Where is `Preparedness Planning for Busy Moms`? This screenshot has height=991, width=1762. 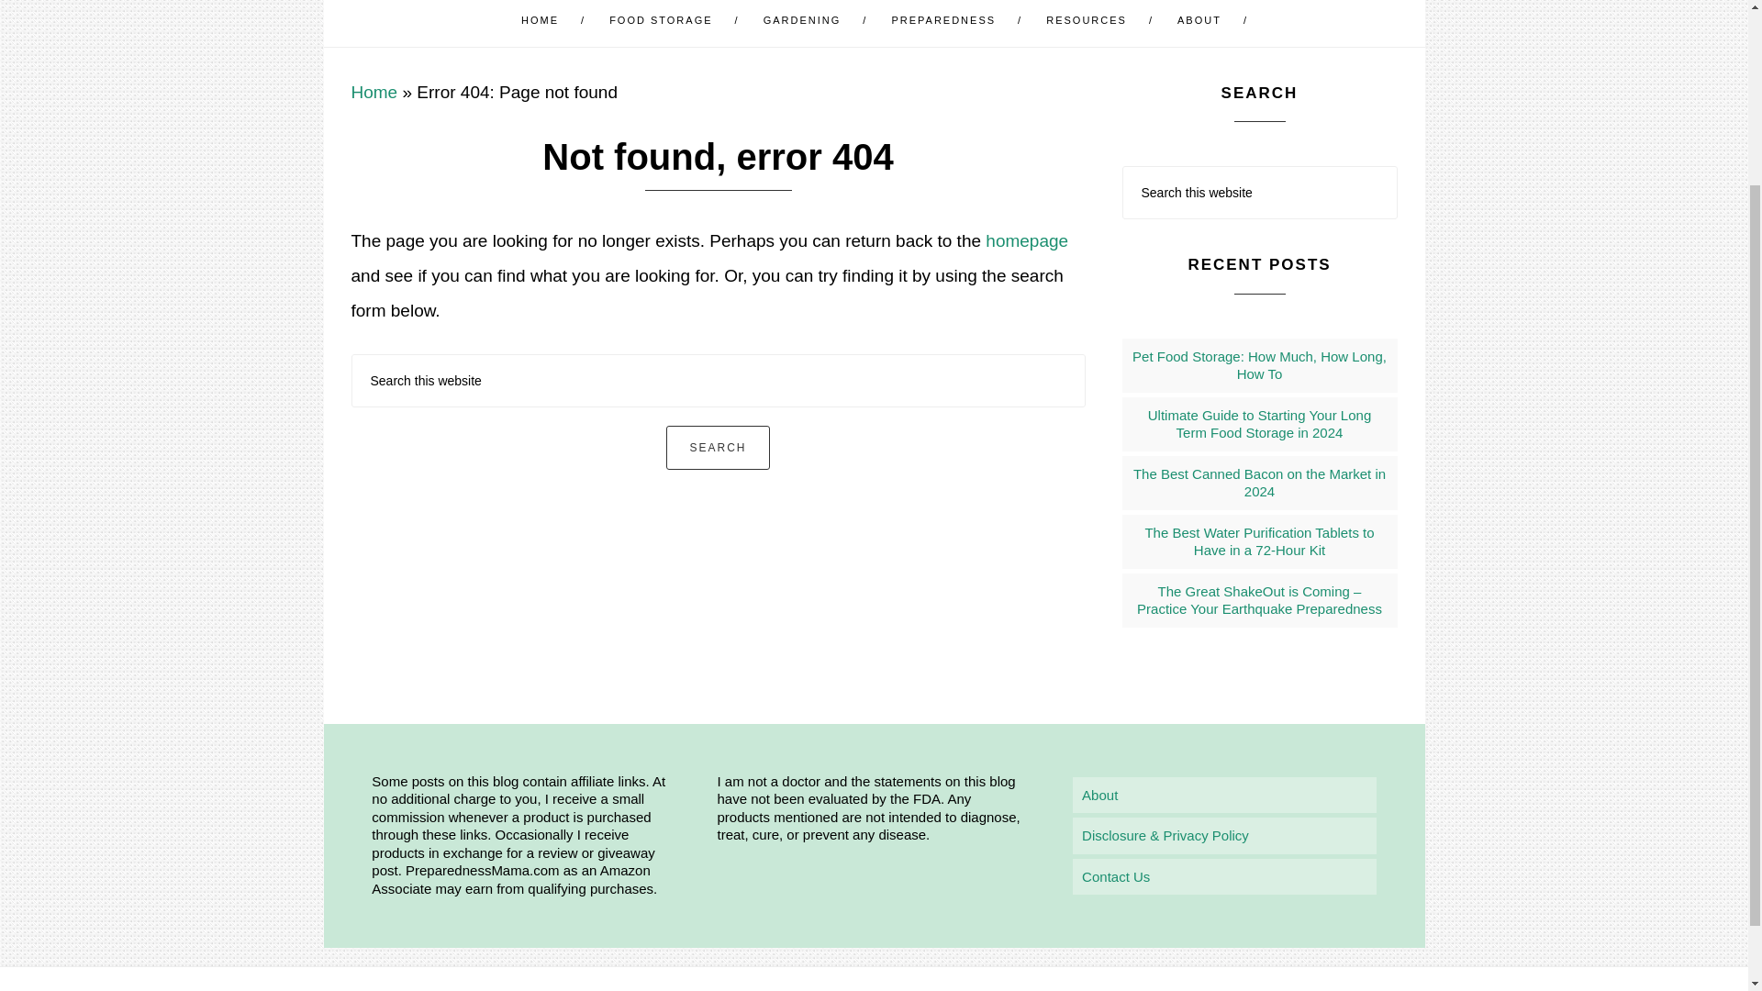
Preparedness Planning for Busy Moms is located at coordinates (945, 23).